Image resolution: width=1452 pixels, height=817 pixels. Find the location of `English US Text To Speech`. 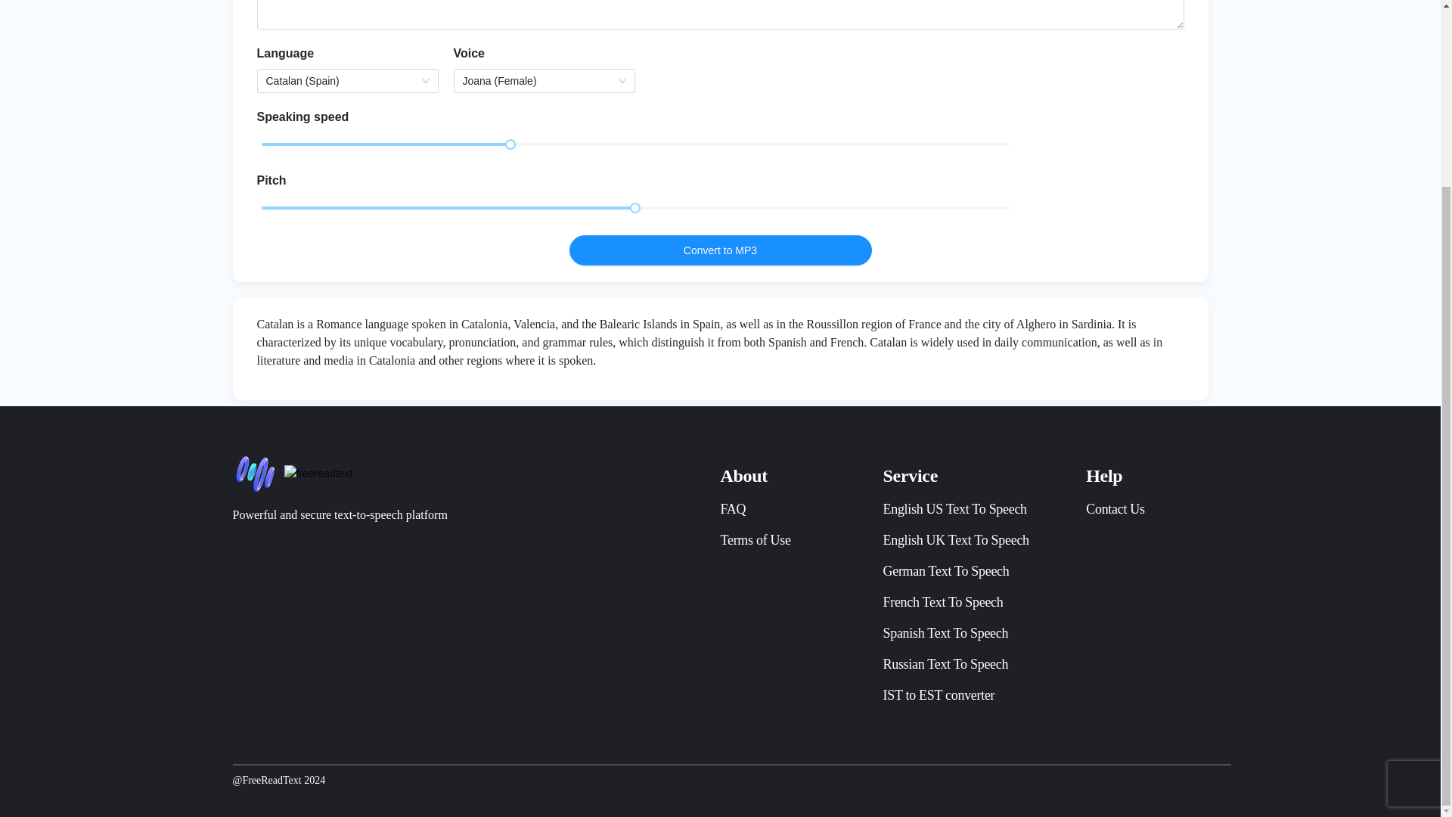

English US Text To Speech is located at coordinates (954, 508).